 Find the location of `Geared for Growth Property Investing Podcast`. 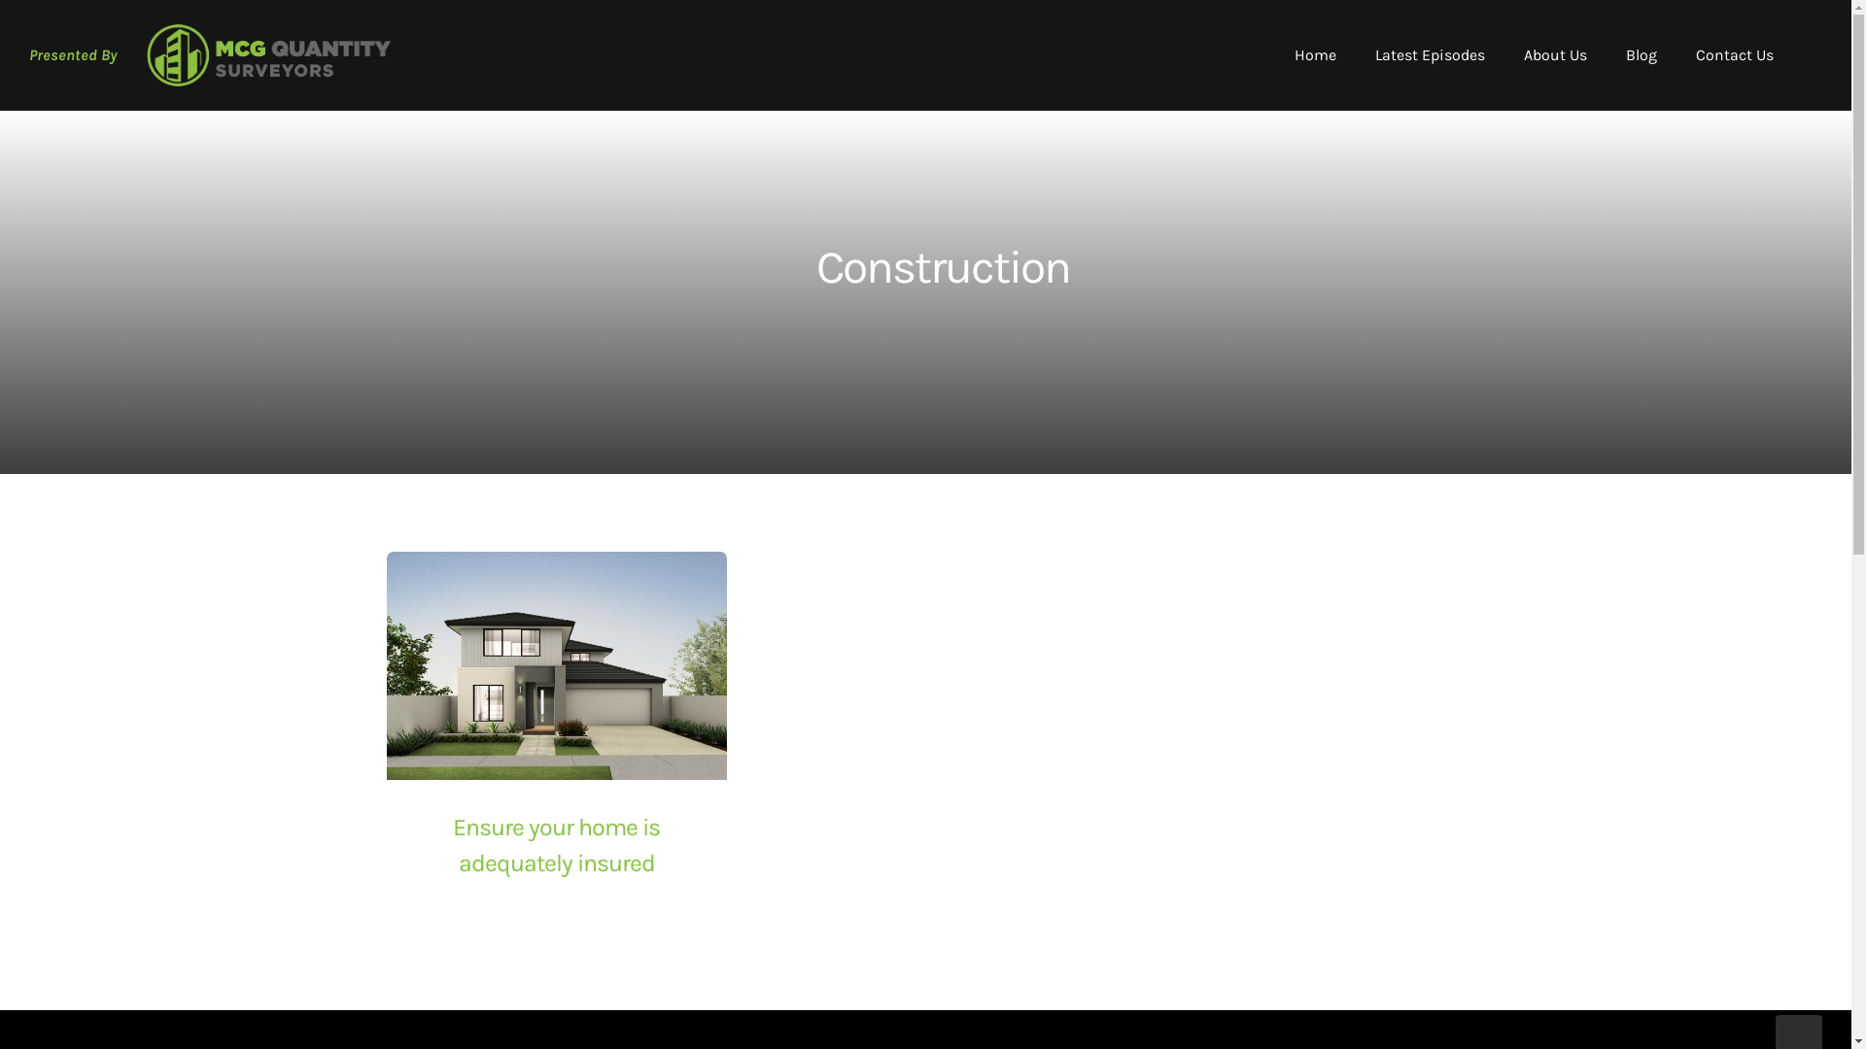

Geared for Growth Property Investing Podcast is located at coordinates (267, 54).